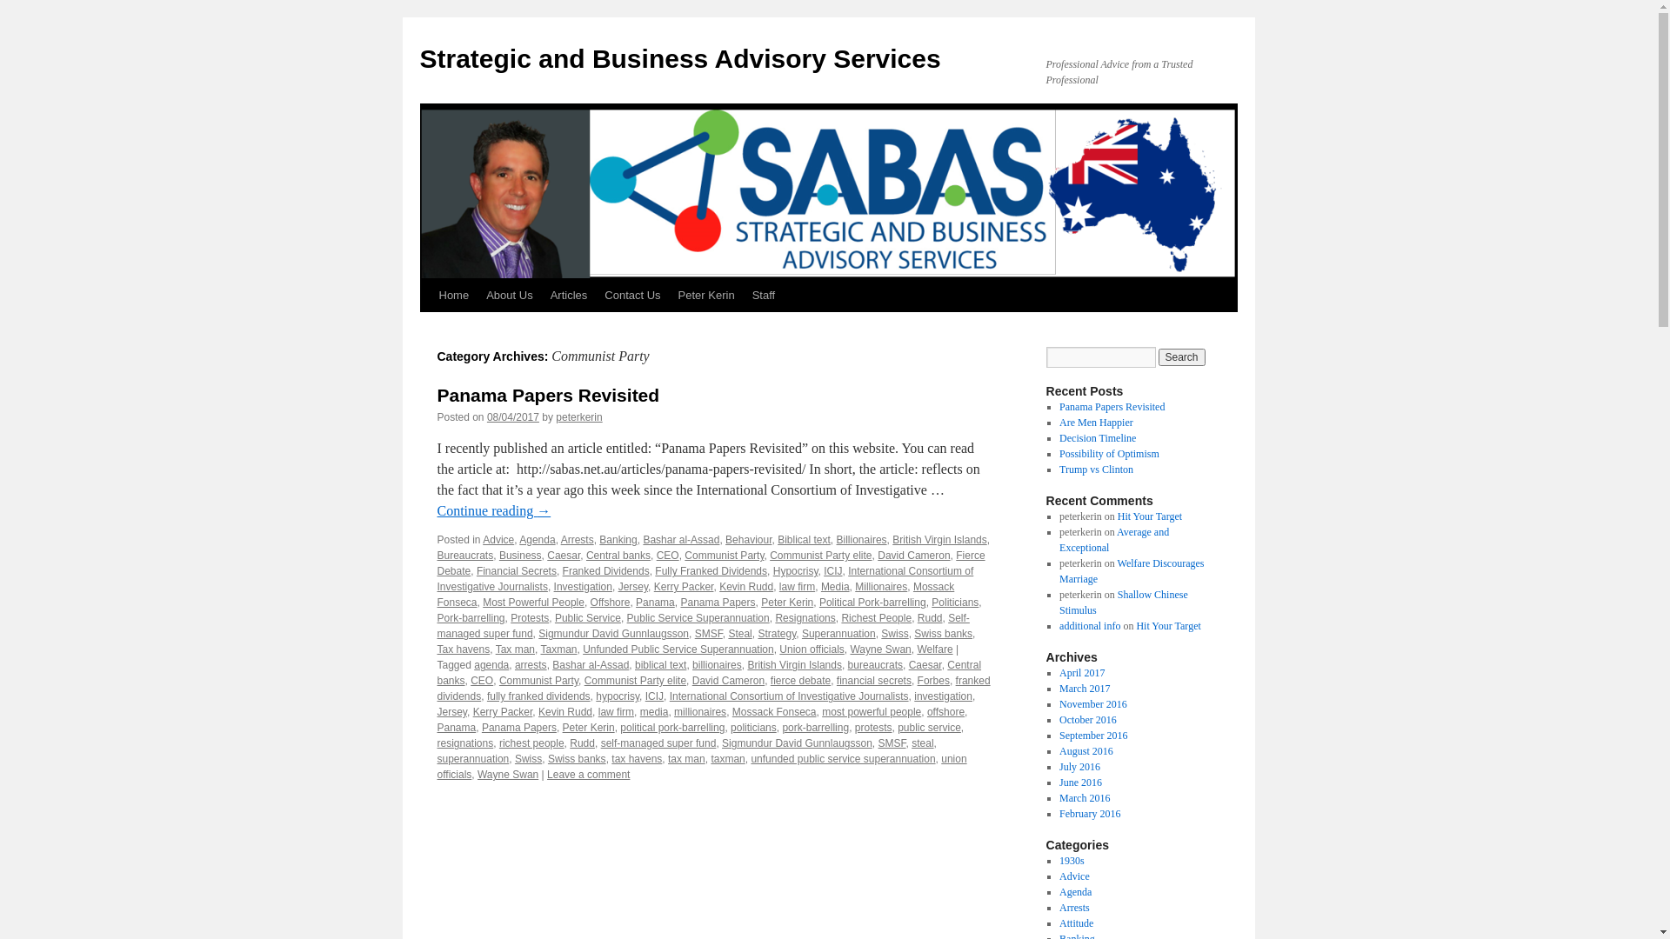 The image size is (1670, 939). Describe the element at coordinates (530, 618) in the screenshot. I see `Protests` at that location.